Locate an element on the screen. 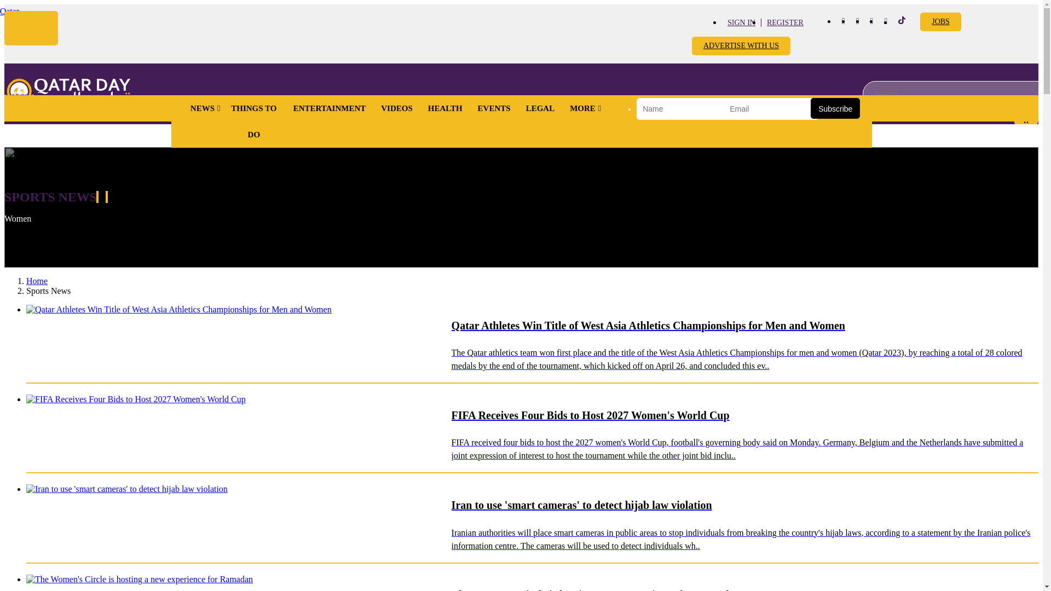 The image size is (1051, 591). Facebook is located at coordinates (843, 21).